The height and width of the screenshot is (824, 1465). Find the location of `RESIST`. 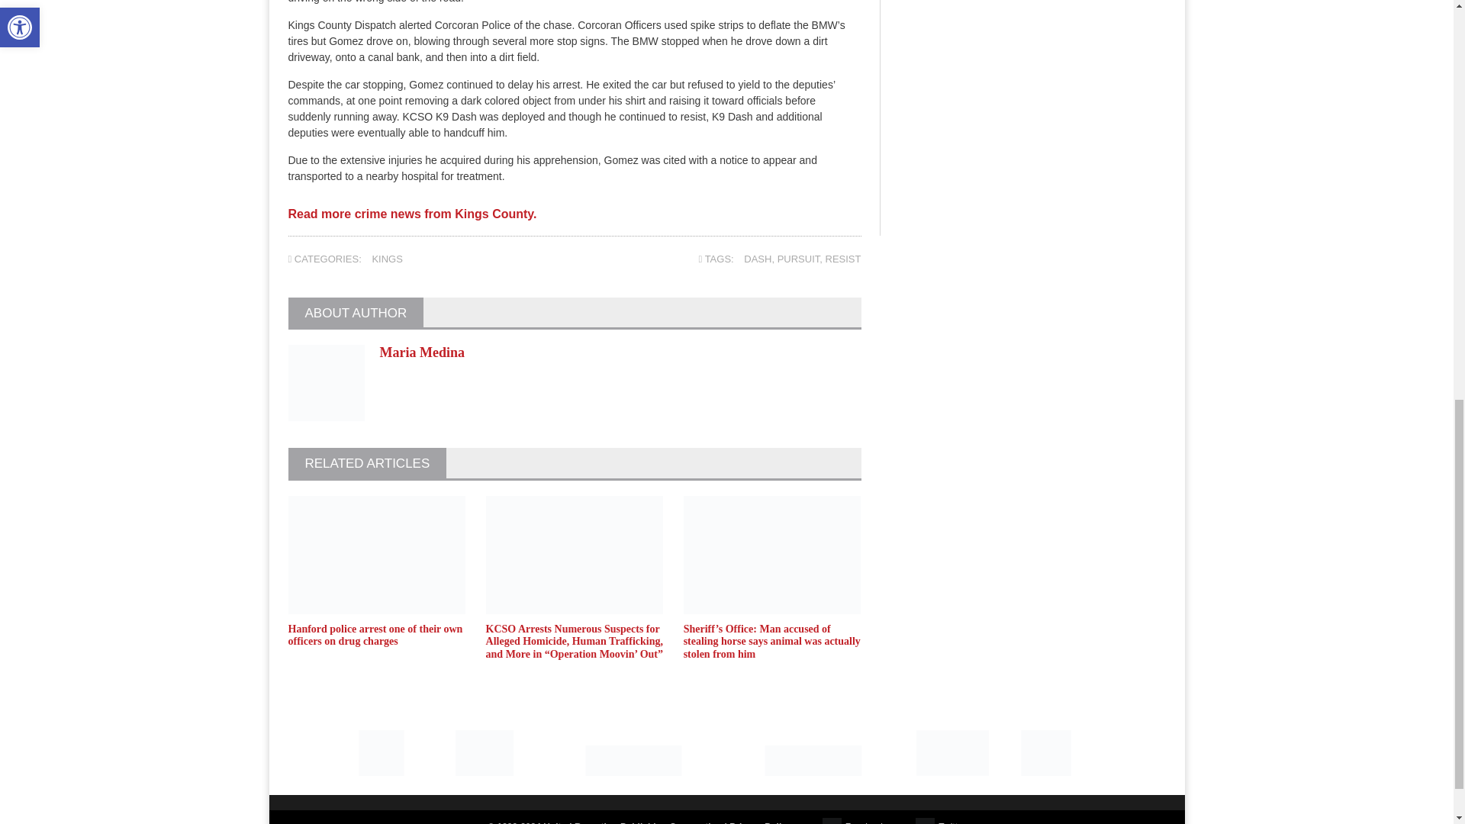

RESIST is located at coordinates (843, 258).